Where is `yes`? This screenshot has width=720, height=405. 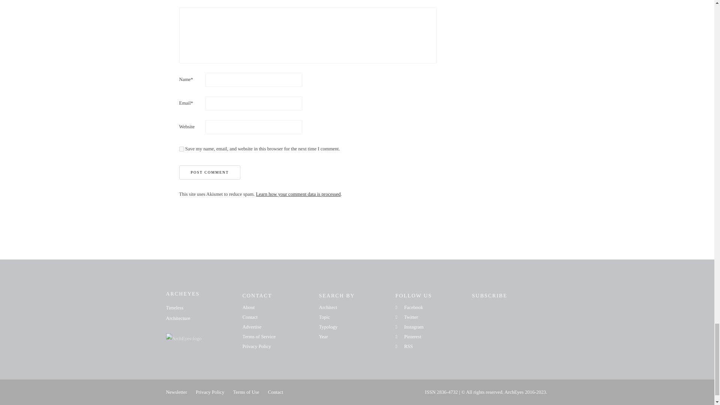
yes is located at coordinates (181, 148).